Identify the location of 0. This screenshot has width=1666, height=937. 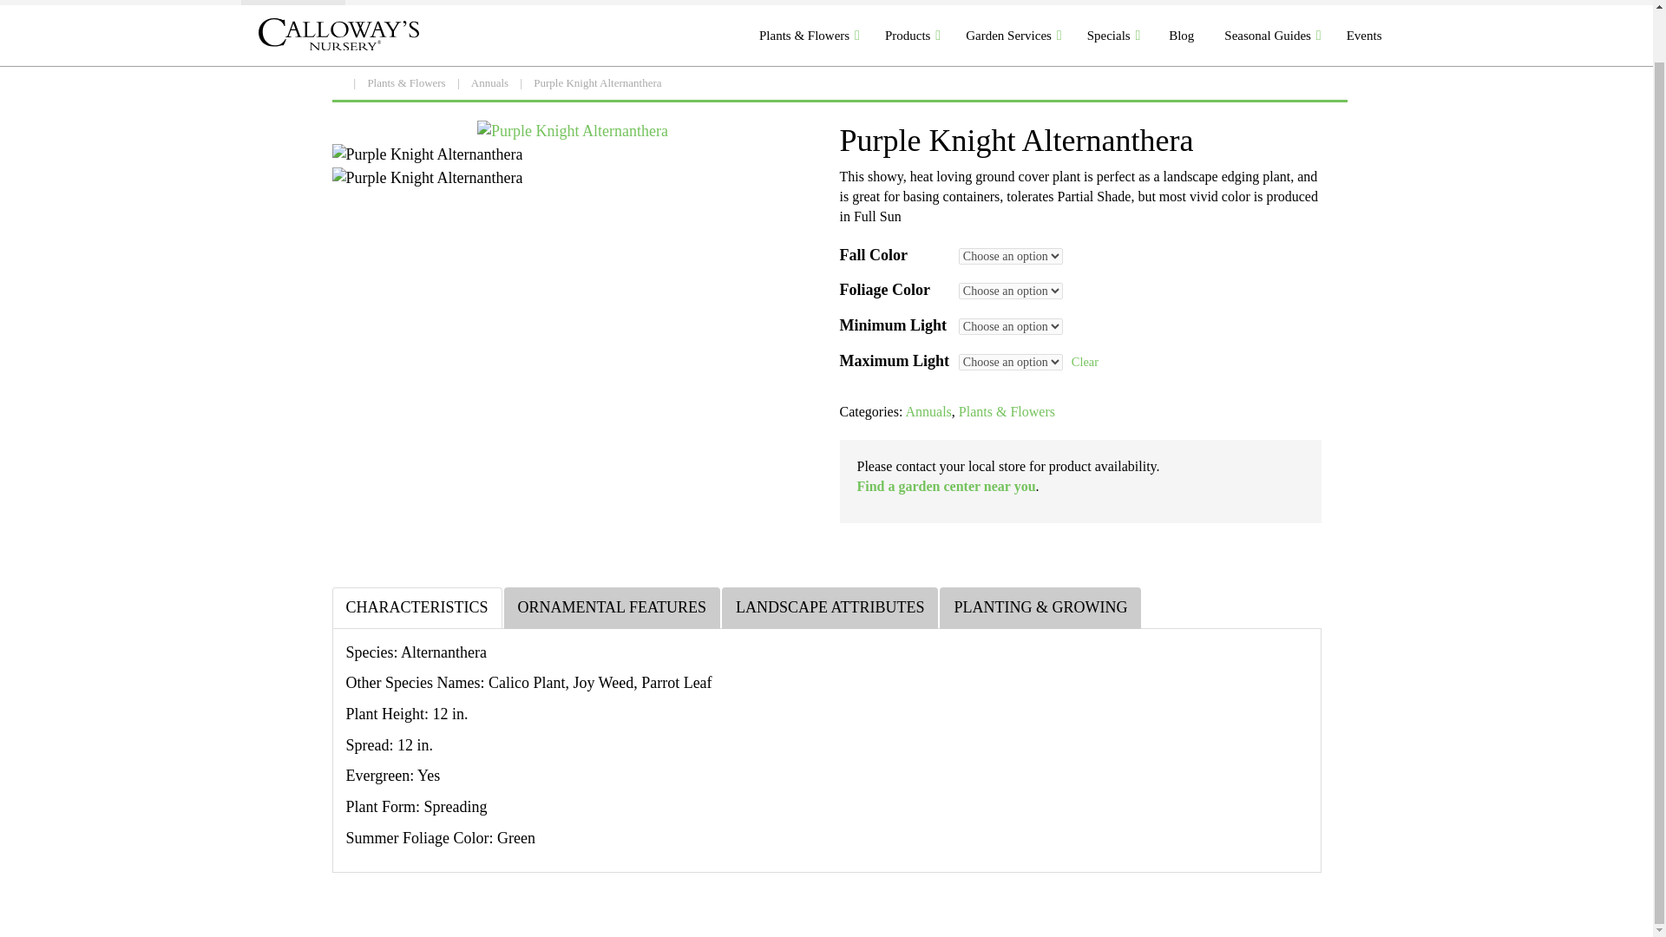
(1369, 3).